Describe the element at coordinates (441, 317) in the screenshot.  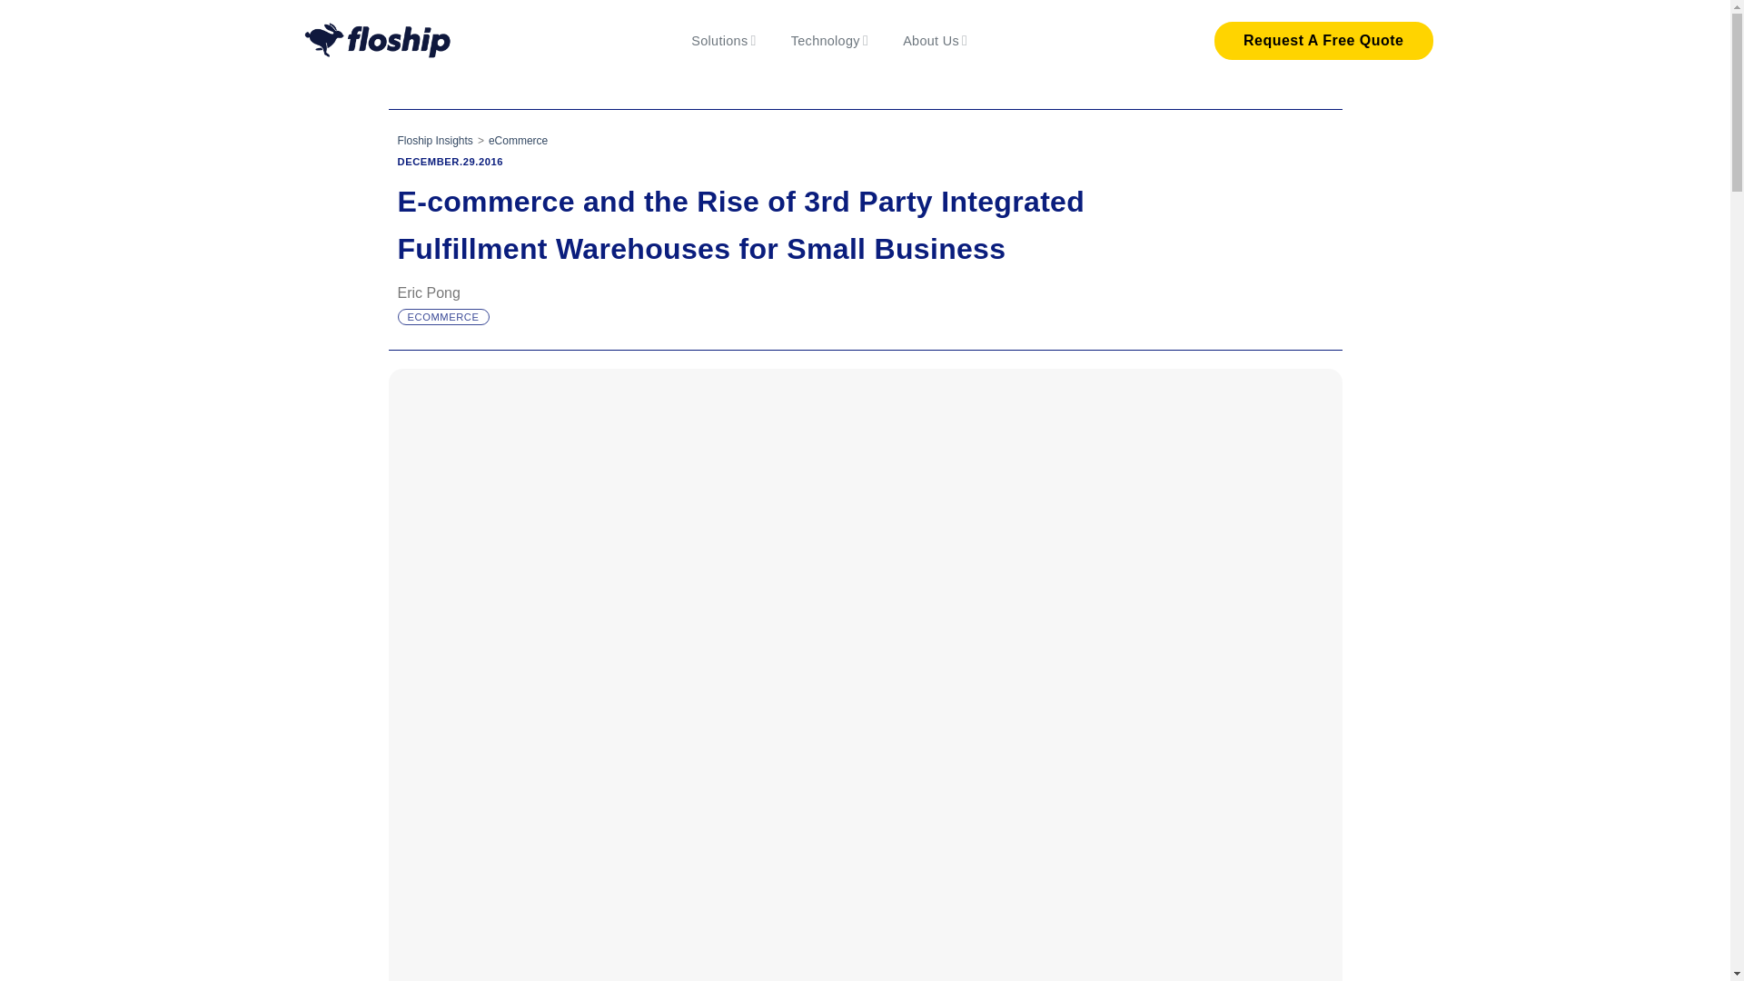
I see `ECOMMERCE` at that location.